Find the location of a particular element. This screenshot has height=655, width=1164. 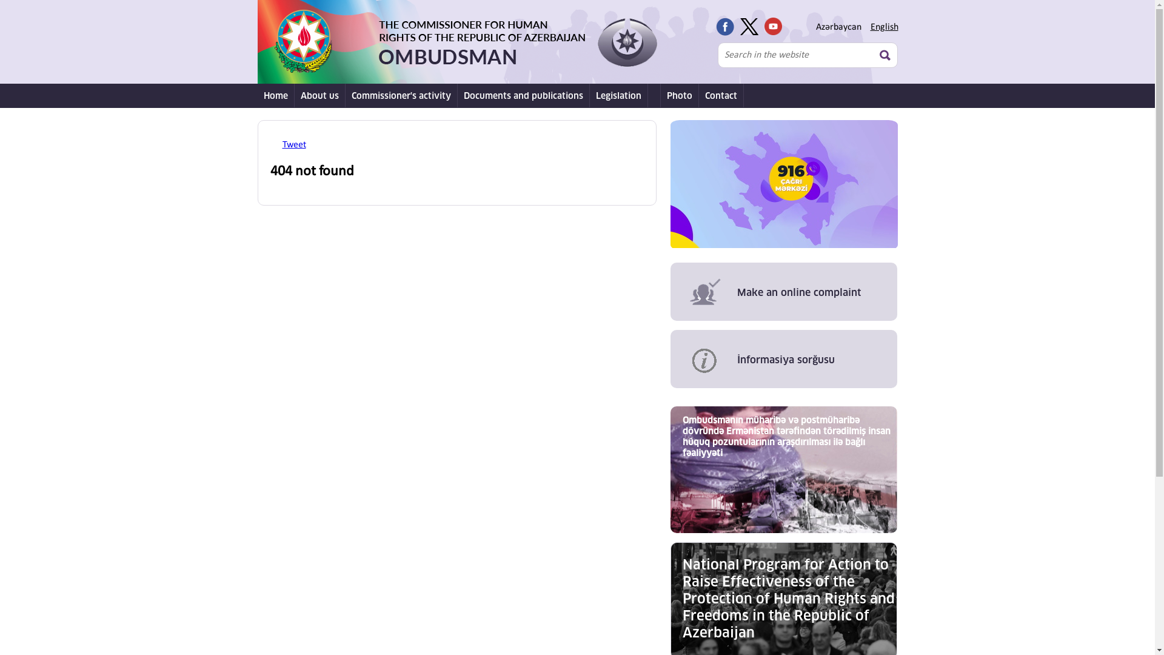

English is located at coordinates (885, 27).